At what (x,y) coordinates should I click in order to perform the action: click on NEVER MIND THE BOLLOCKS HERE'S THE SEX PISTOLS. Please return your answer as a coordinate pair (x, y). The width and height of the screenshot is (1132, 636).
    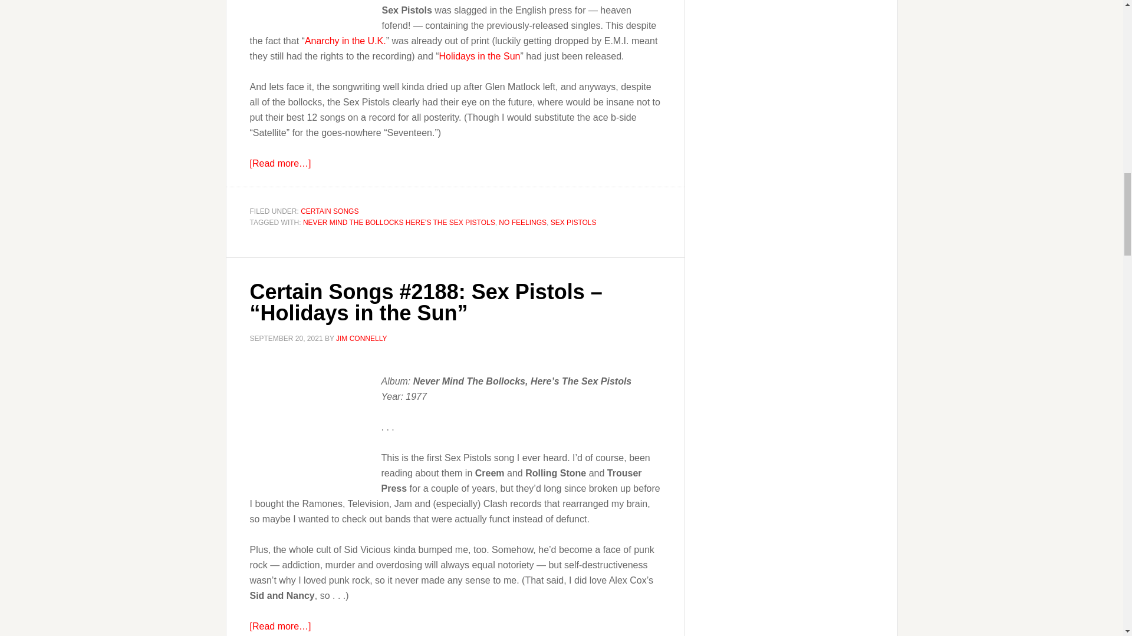
    Looking at the image, I should click on (399, 223).